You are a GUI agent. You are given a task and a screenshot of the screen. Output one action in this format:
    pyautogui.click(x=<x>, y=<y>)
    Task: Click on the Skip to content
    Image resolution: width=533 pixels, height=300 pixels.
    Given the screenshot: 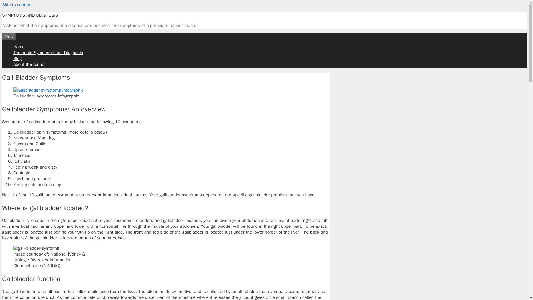 What is the action you would take?
    pyautogui.click(x=17, y=5)
    